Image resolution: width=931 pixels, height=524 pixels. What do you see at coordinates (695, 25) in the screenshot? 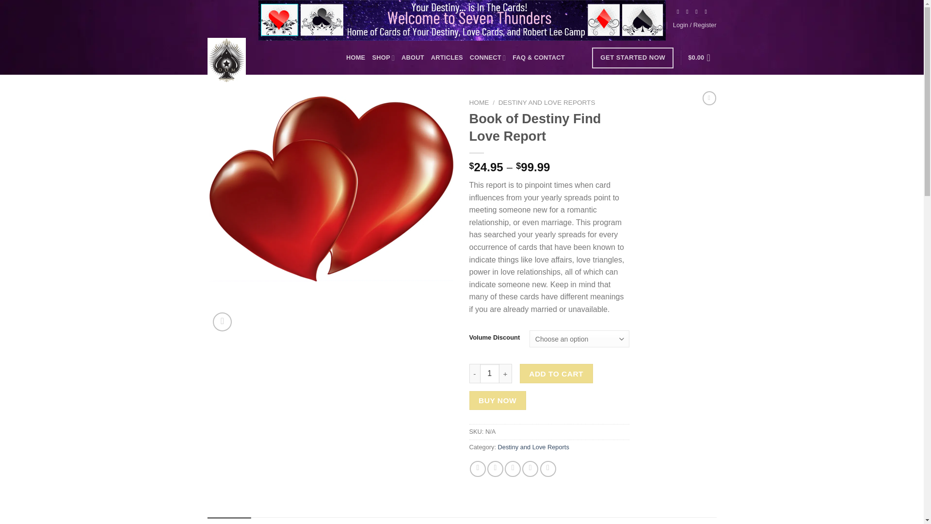
I see `Login` at bounding box center [695, 25].